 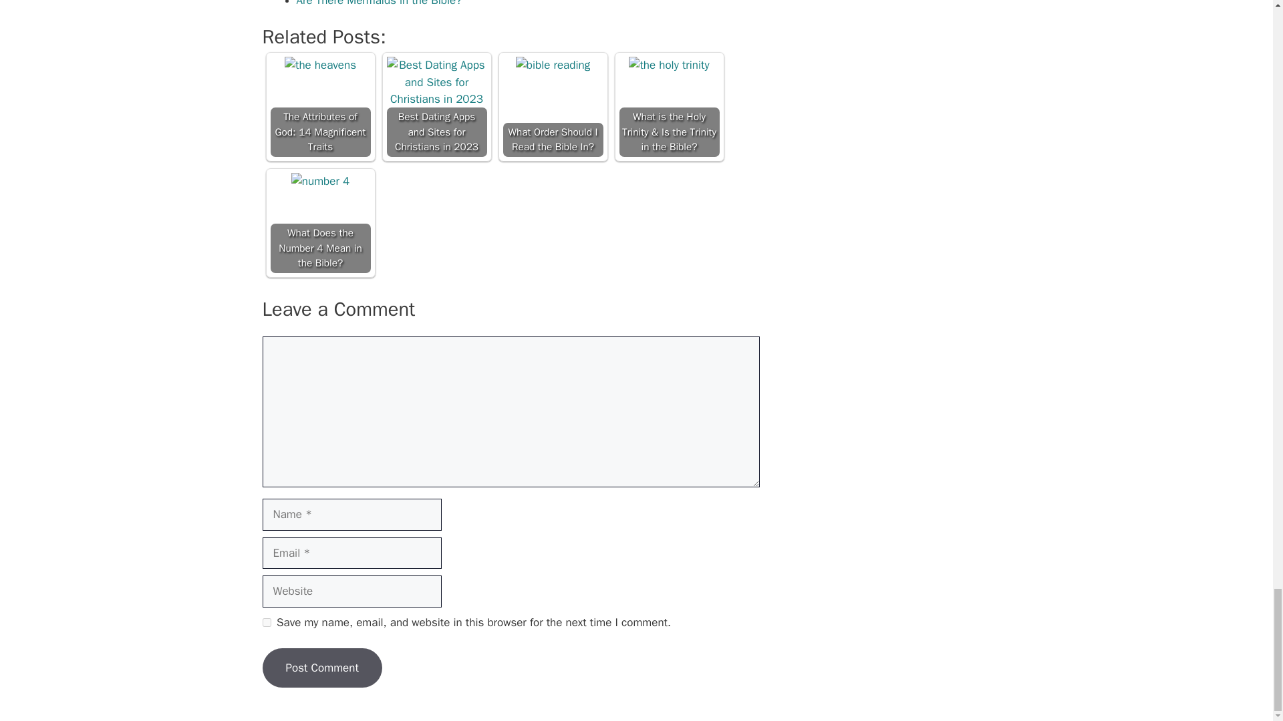 What do you see at coordinates (553, 65) in the screenshot?
I see `What Order Should I Read the Bible In?` at bounding box center [553, 65].